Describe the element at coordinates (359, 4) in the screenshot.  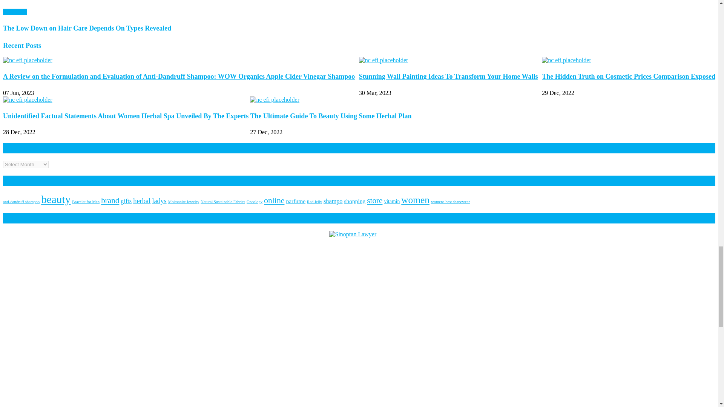
I see `The Low Down on Hair Care Depends On Types Revealed` at that location.